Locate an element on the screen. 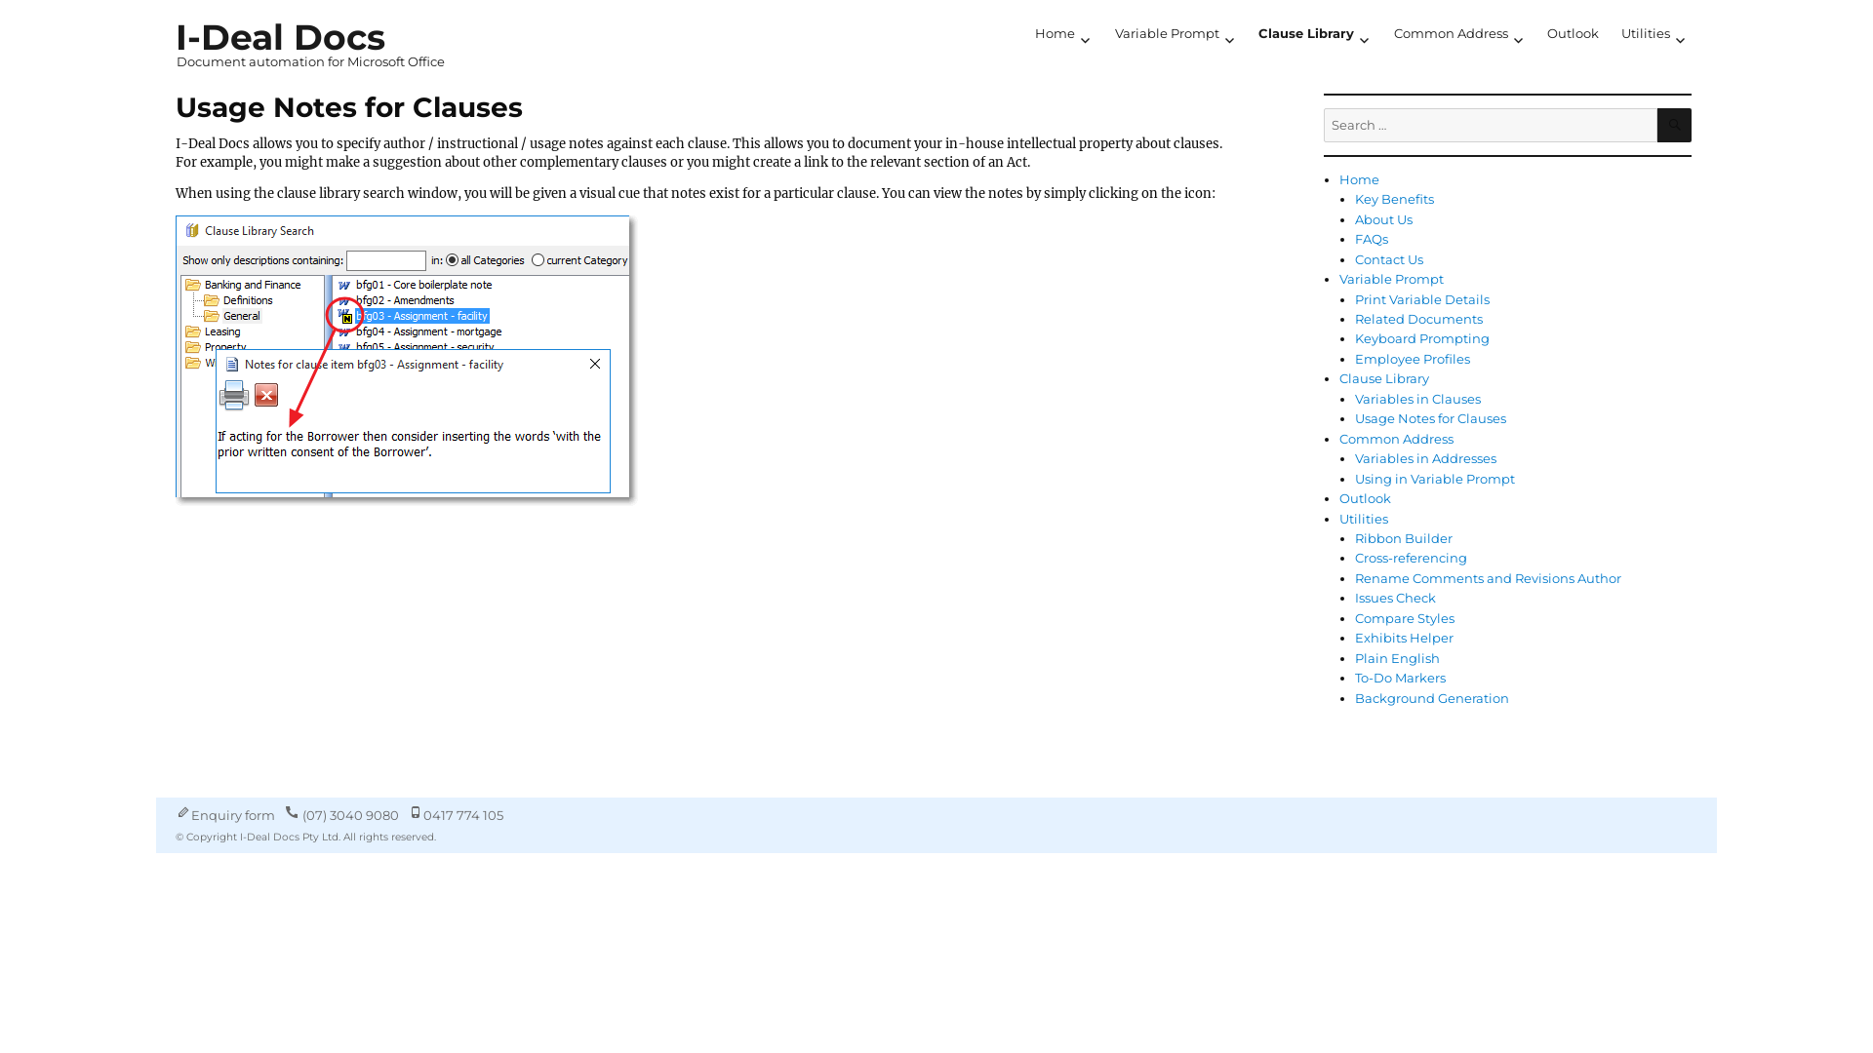 The width and height of the screenshot is (1873, 1053). Using in Variable Prompt is located at coordinates (1435, 479).